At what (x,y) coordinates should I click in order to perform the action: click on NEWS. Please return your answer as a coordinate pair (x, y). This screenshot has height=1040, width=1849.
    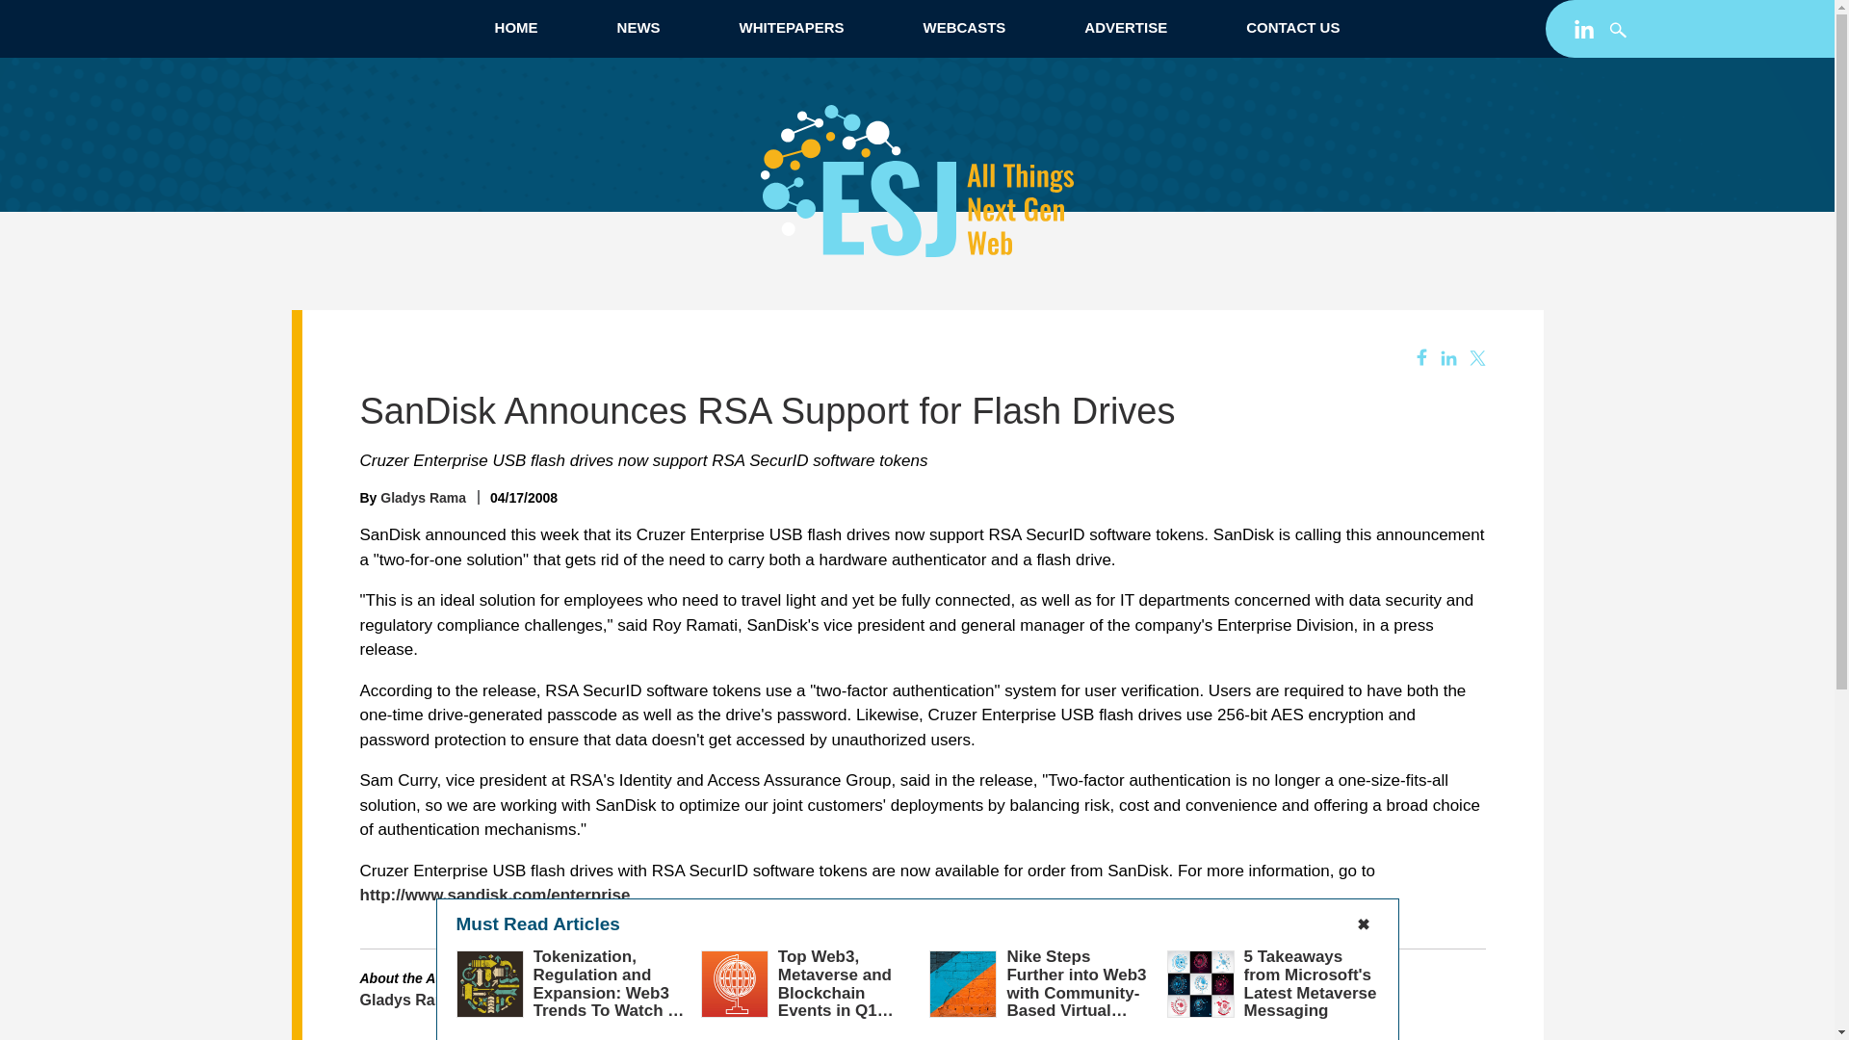
    Looking at the image, I should click on (638, 27).